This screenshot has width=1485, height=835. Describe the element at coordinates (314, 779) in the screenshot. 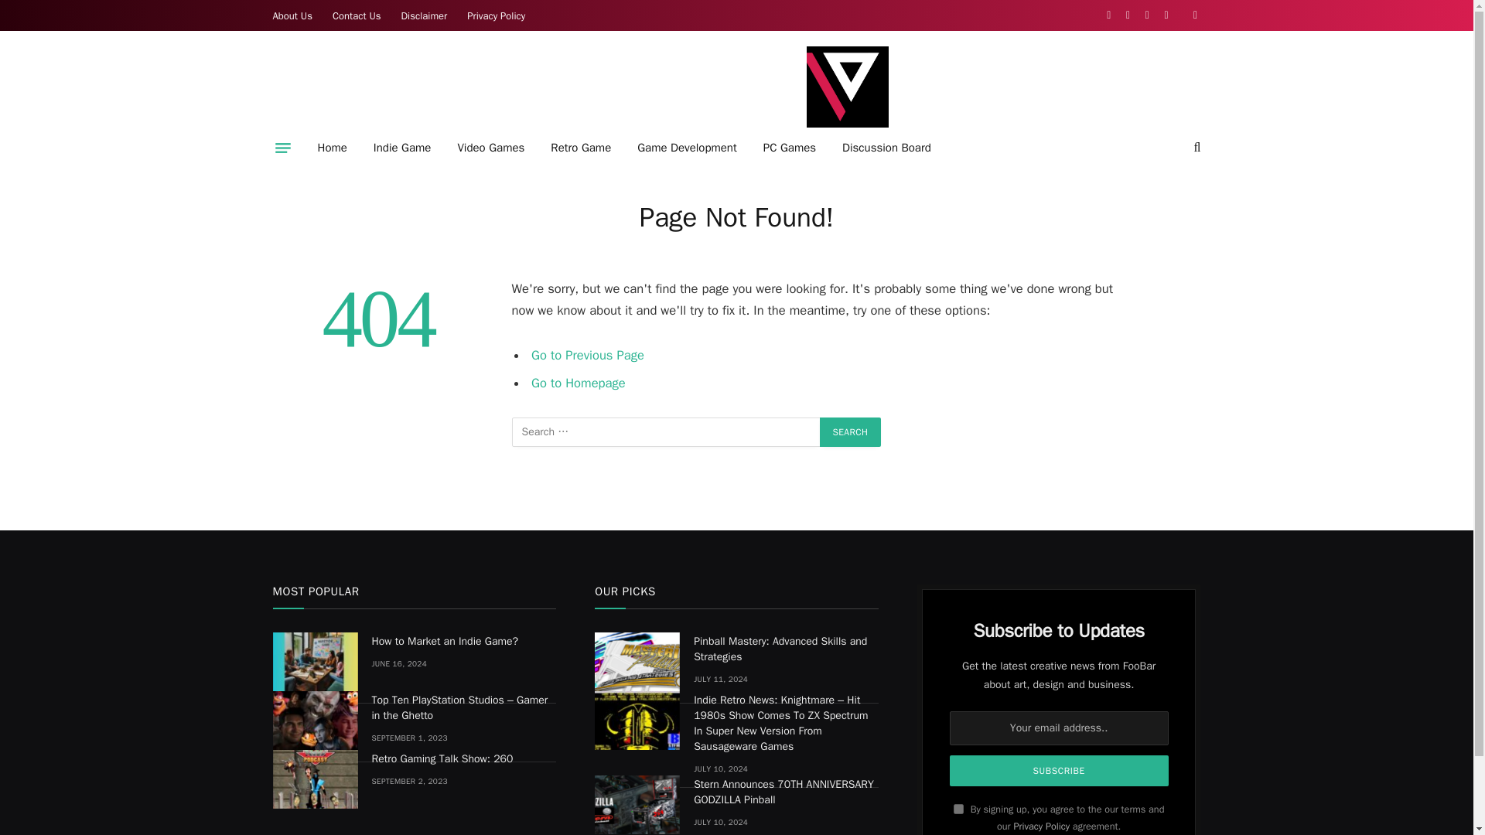

I see `Retro Gaming Talk Show: 260` at that location.